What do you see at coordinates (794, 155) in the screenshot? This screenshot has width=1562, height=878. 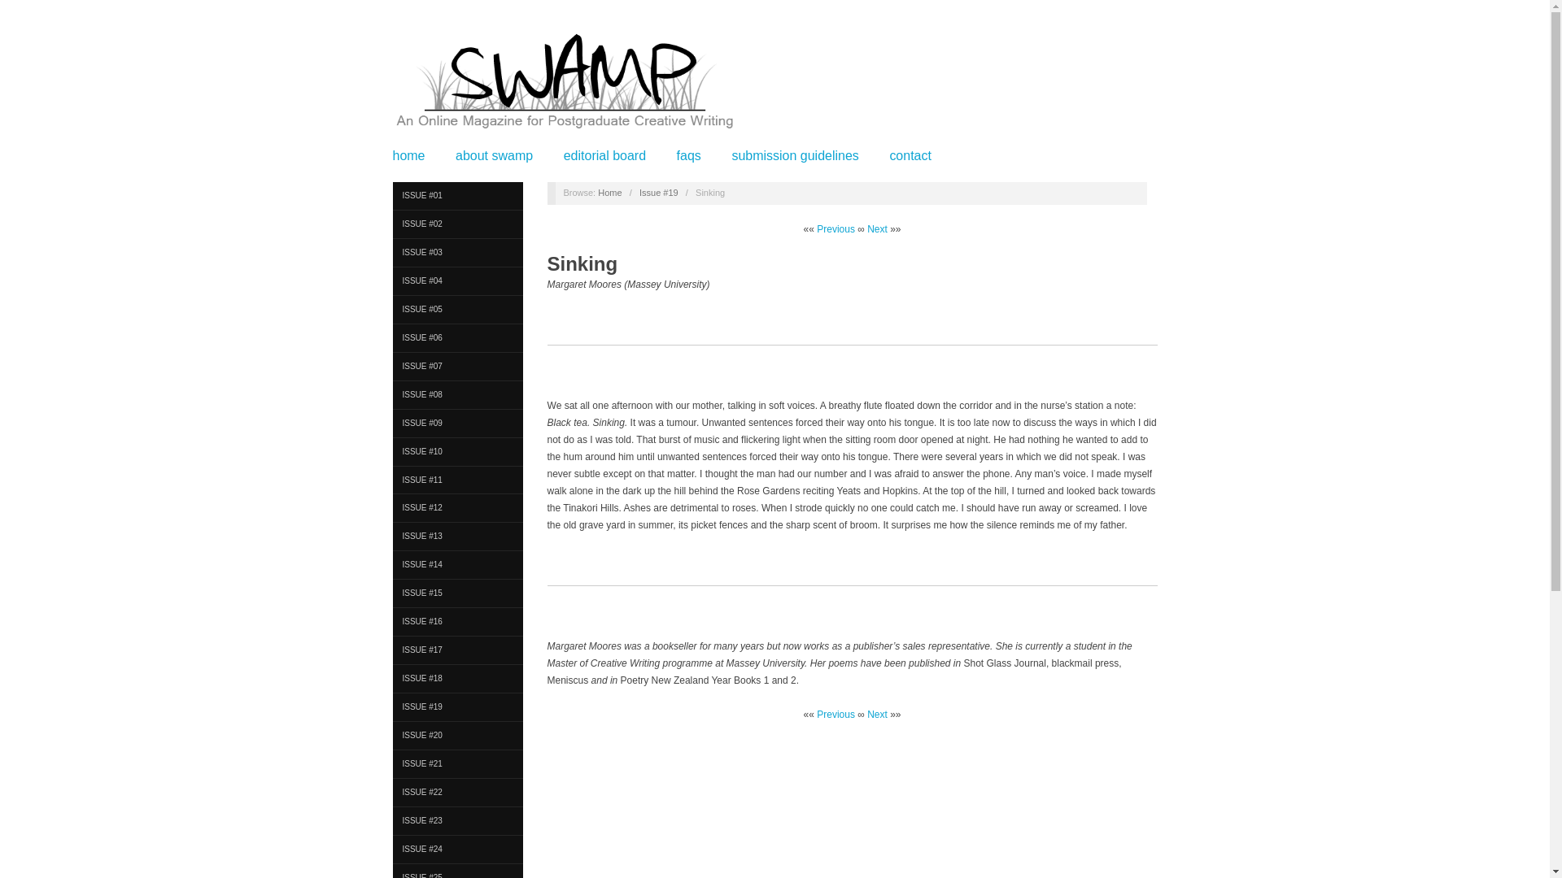 I see `submission guidelines` at bounding box center [794, 155].